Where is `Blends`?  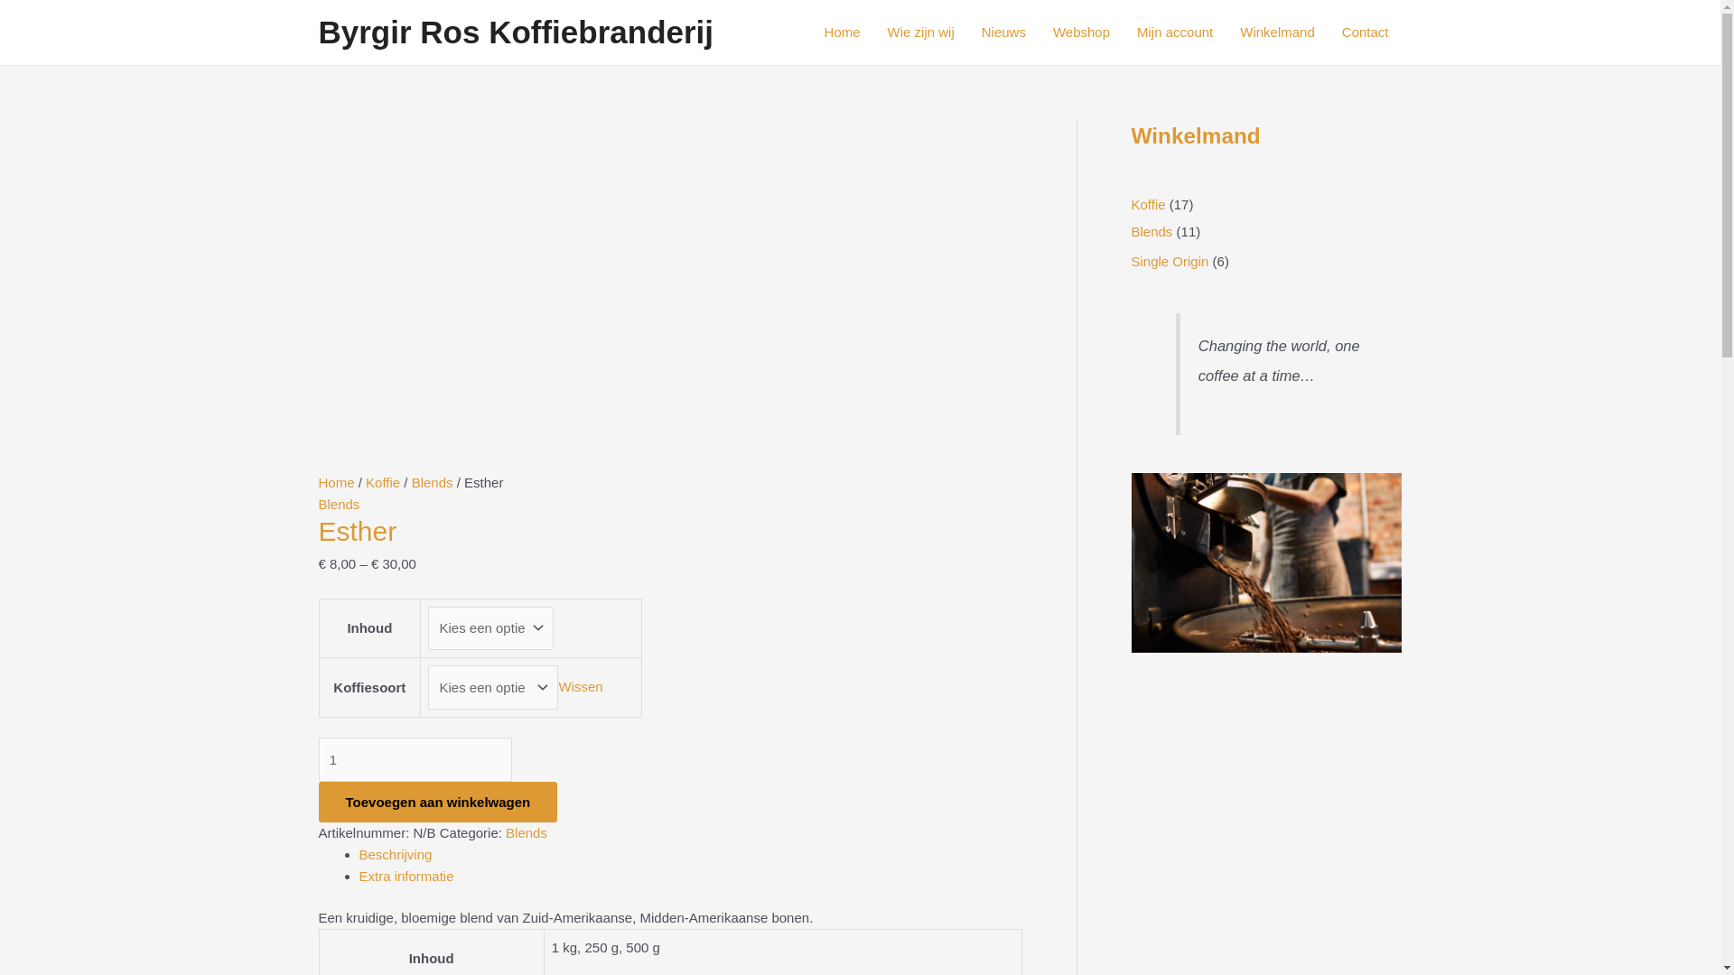 Blends is located at coordinates (1151, 231).